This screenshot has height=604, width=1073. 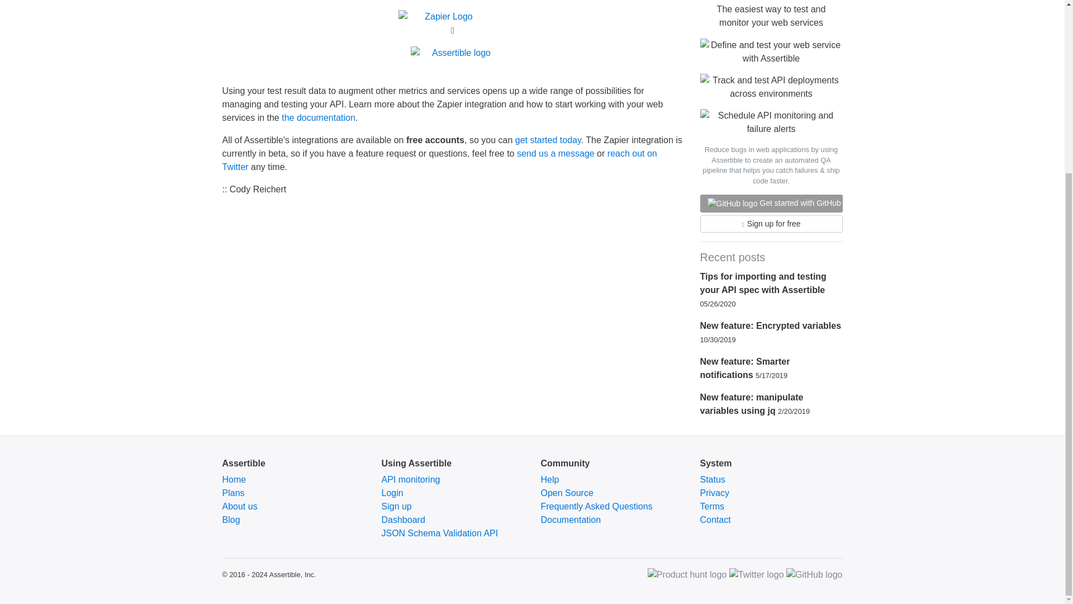 What do you see at coordinates (744, 368) in the screenshot?
I see `New feature: Smarter notifications` at bounding box center [744, 368].